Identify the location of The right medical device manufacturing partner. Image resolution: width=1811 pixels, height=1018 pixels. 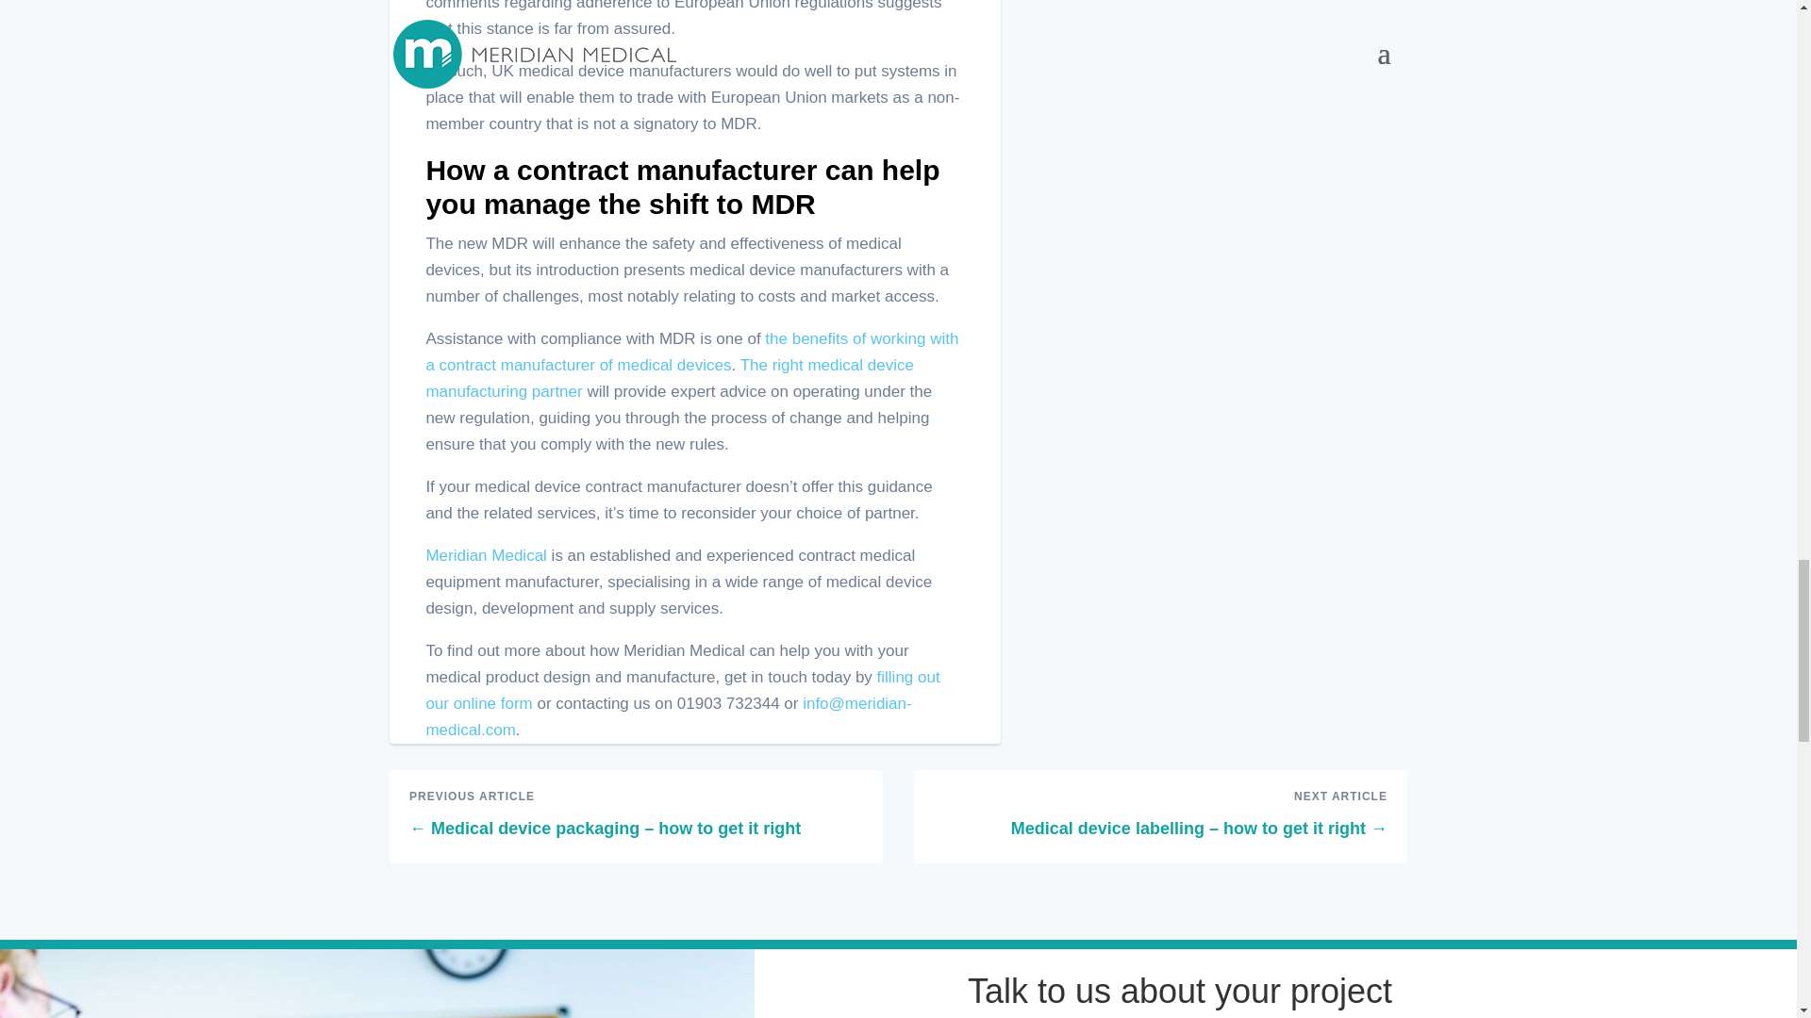
(670, 379).